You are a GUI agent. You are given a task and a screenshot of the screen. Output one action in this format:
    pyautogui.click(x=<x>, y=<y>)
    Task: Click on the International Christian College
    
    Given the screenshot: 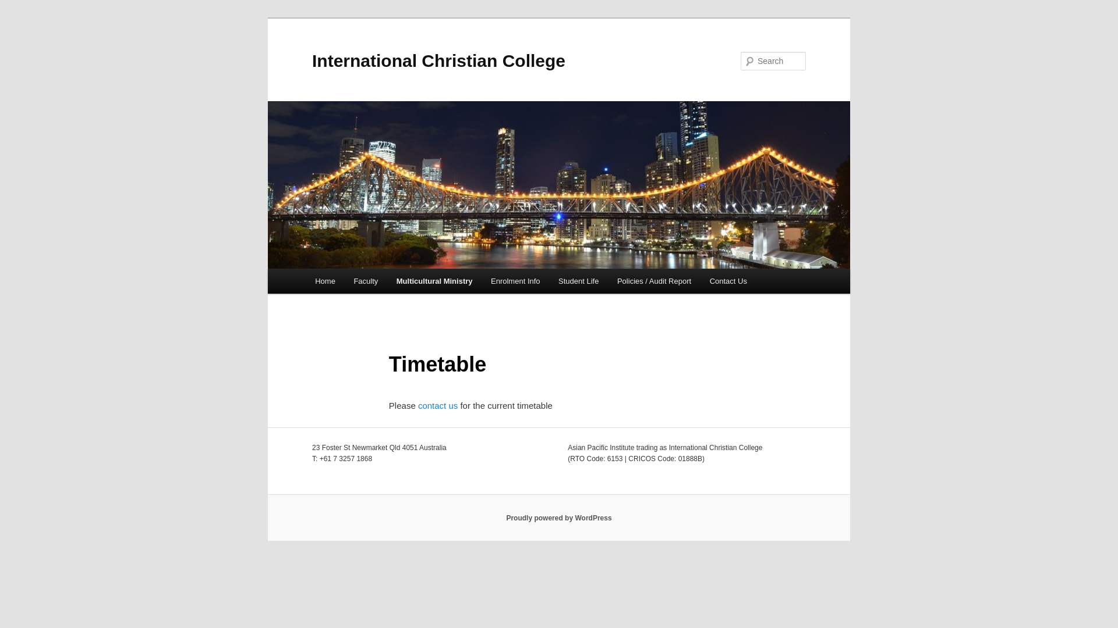 What is the action you would take?
    pyautogui.click(x=439, y=60)
    